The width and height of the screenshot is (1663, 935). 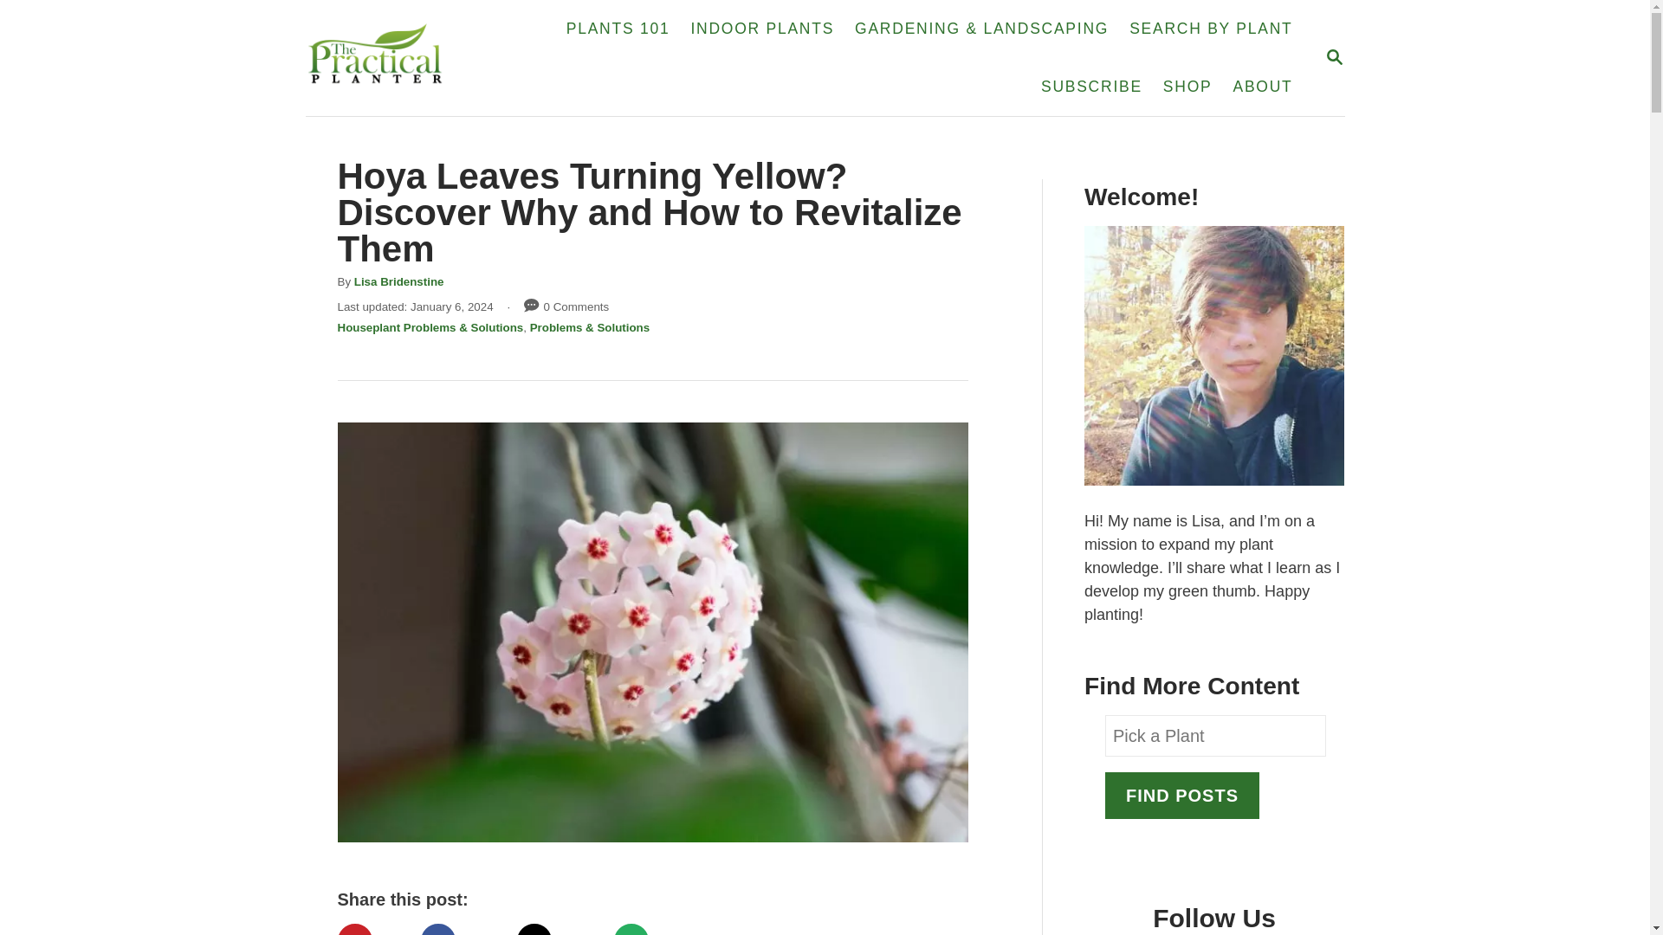 I want to click on SUBSCRIBE, so click(x=1334, y=58).